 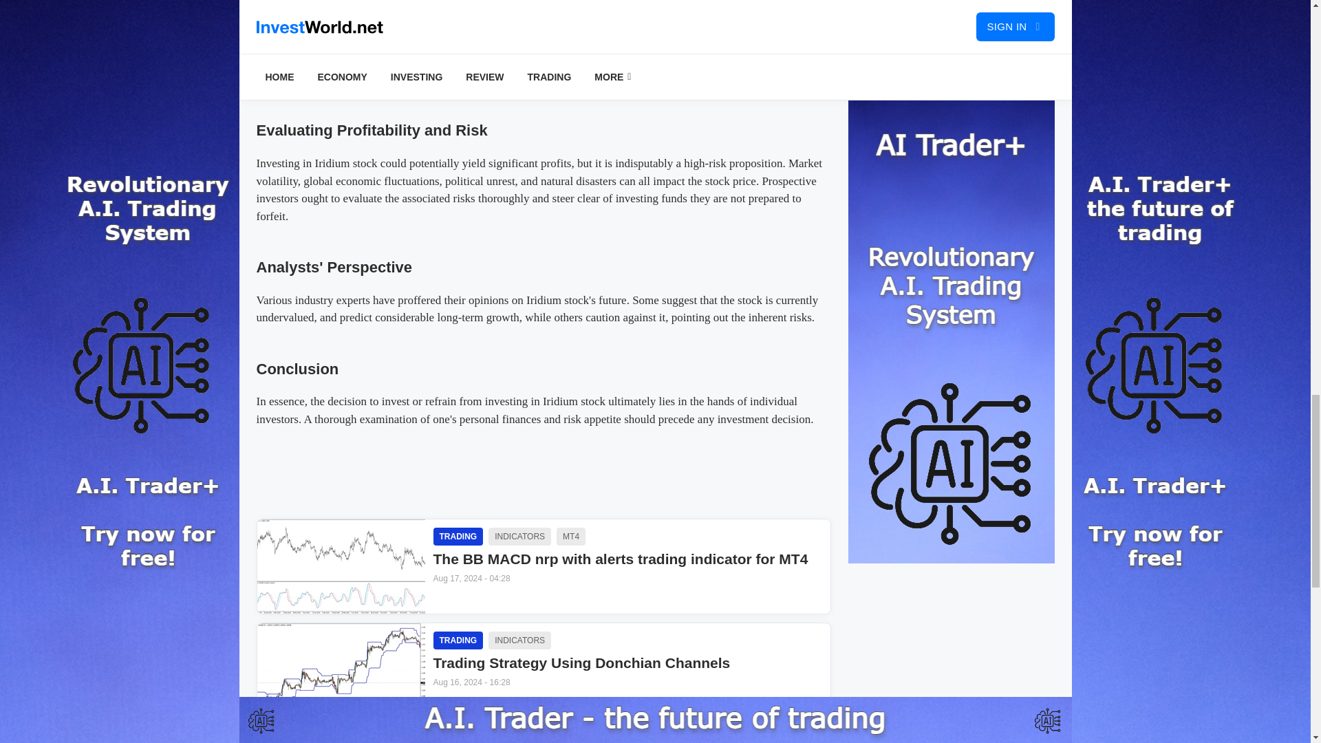 What do you see at coordinates (519, 739) in the screenshot?
I see `INDICATORS` at bounding box center [519, 739].